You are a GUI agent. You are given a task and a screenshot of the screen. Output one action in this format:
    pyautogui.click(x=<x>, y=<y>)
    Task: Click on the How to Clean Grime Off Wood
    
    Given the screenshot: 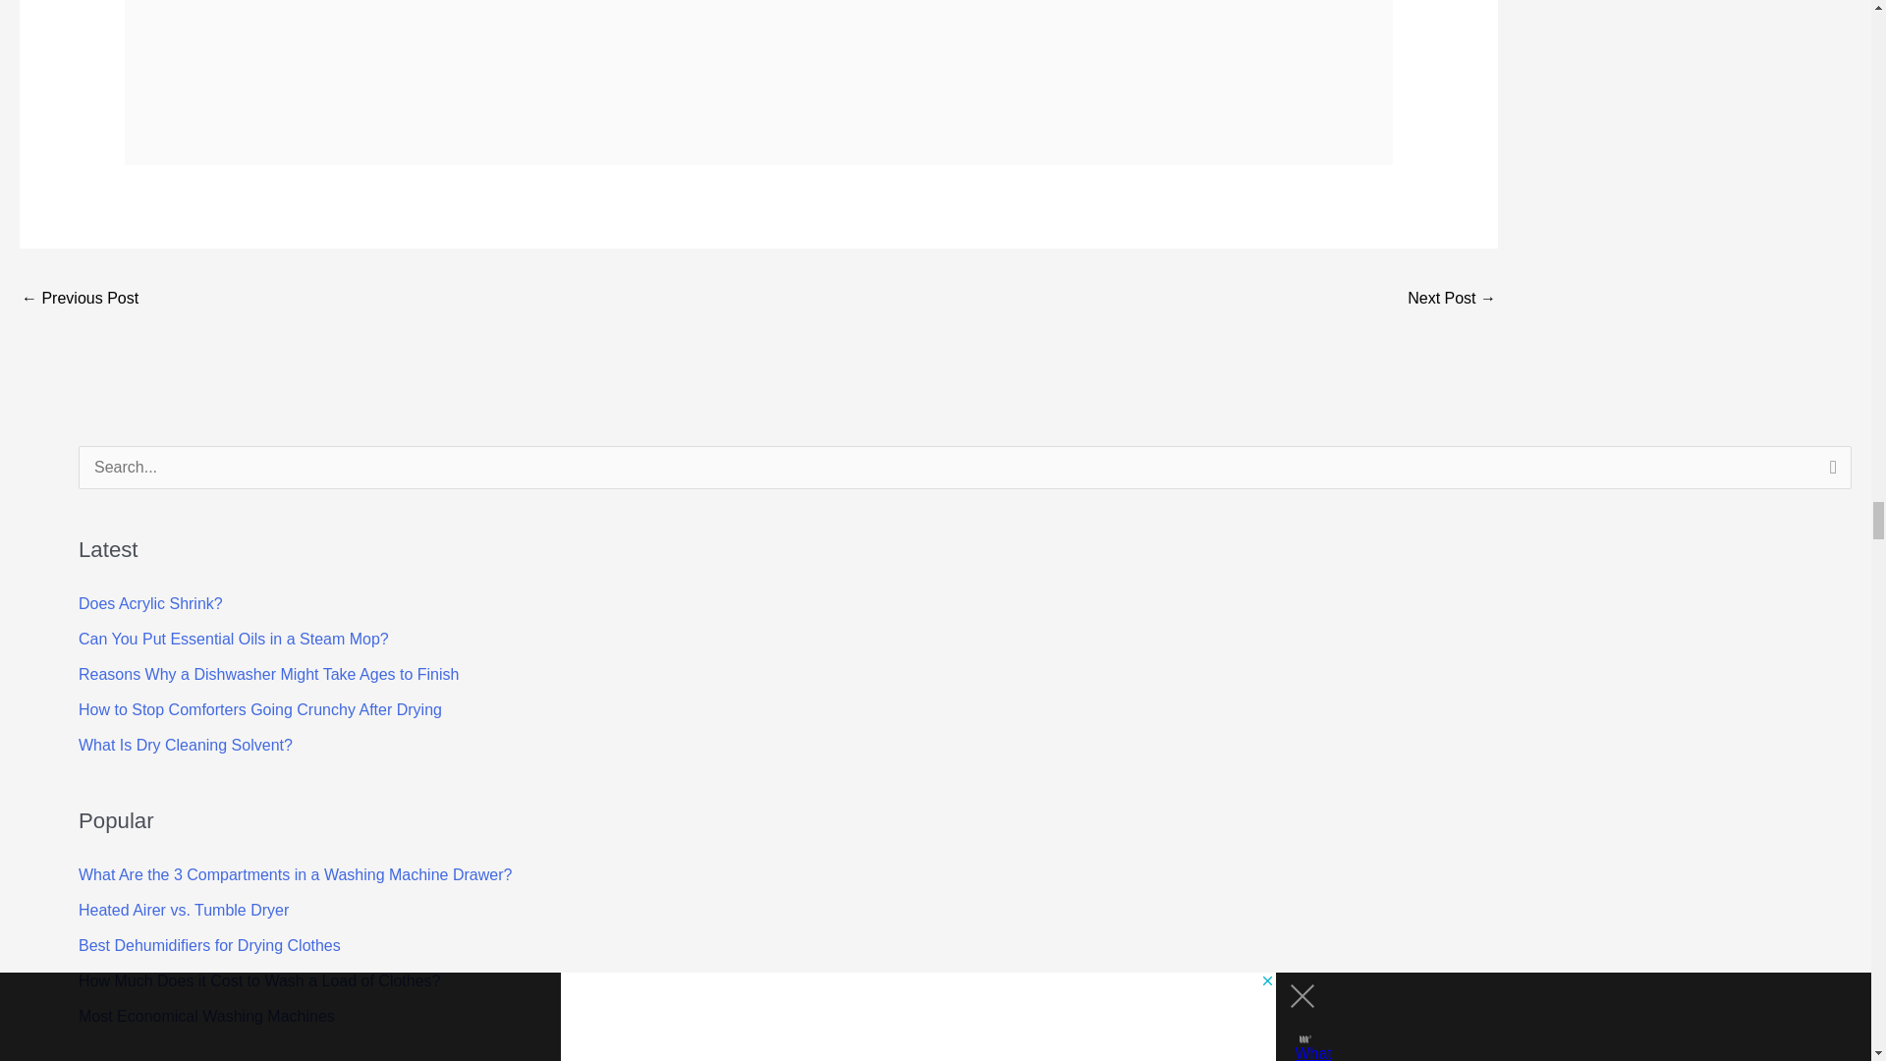 What is the action you would take?
    pyautogui.click(x=79, y=301)
    